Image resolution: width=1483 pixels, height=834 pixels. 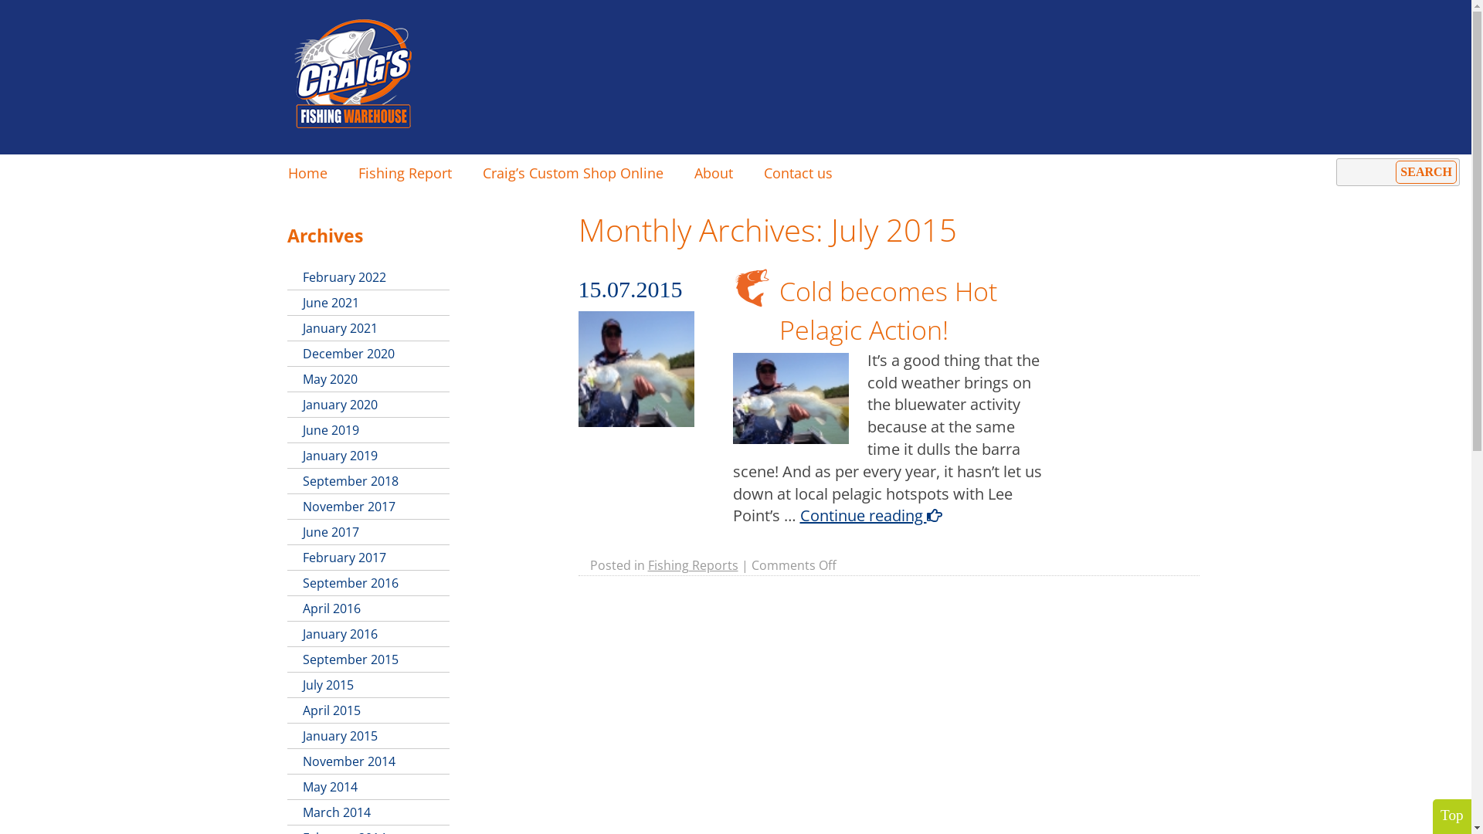 I want to click on November 2017, so click(x=368, y=507).